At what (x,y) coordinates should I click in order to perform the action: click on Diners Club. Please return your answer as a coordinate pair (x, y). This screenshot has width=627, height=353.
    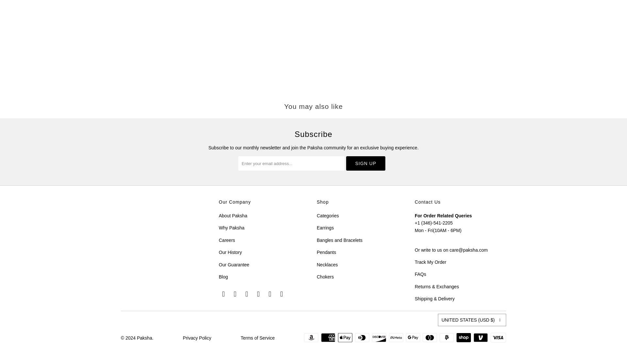
    Looking at the image, I should click on (362, 337).